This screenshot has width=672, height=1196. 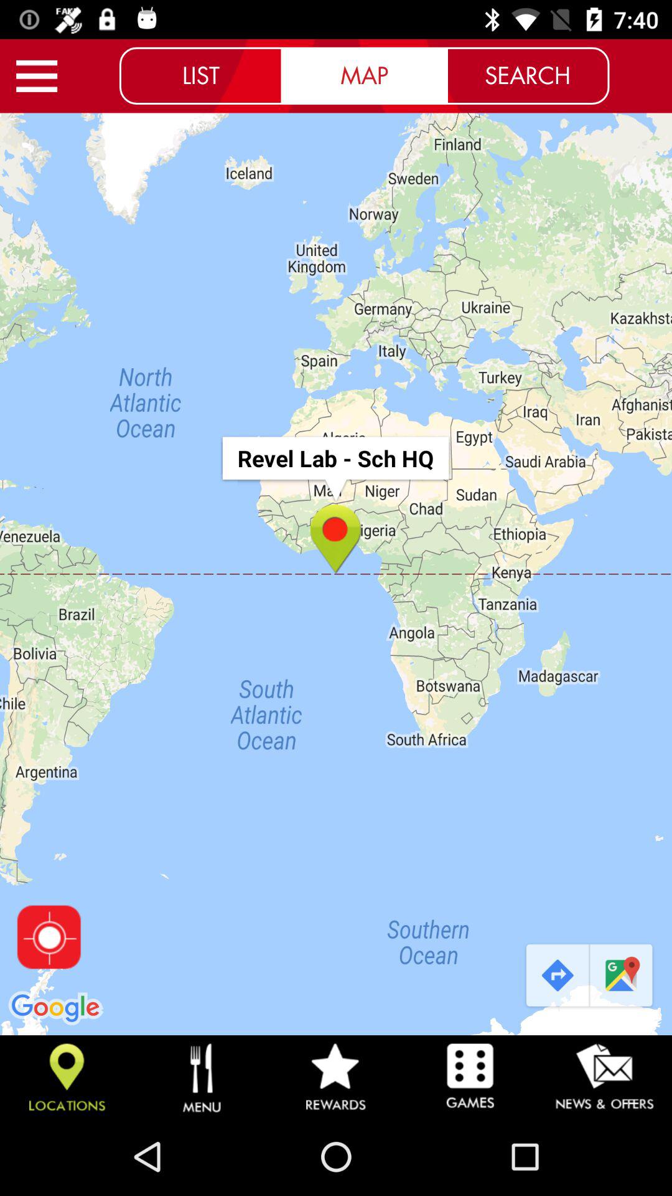 I want to click on geo location, so click(x=49, y=937).